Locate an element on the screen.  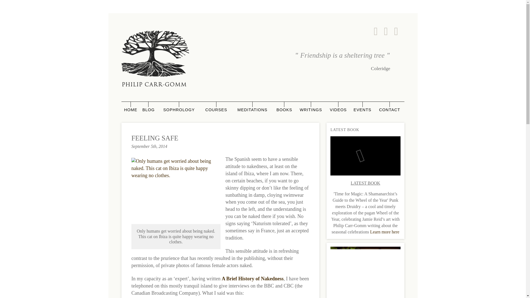
BOOKS is located at coordinates (284, 110).